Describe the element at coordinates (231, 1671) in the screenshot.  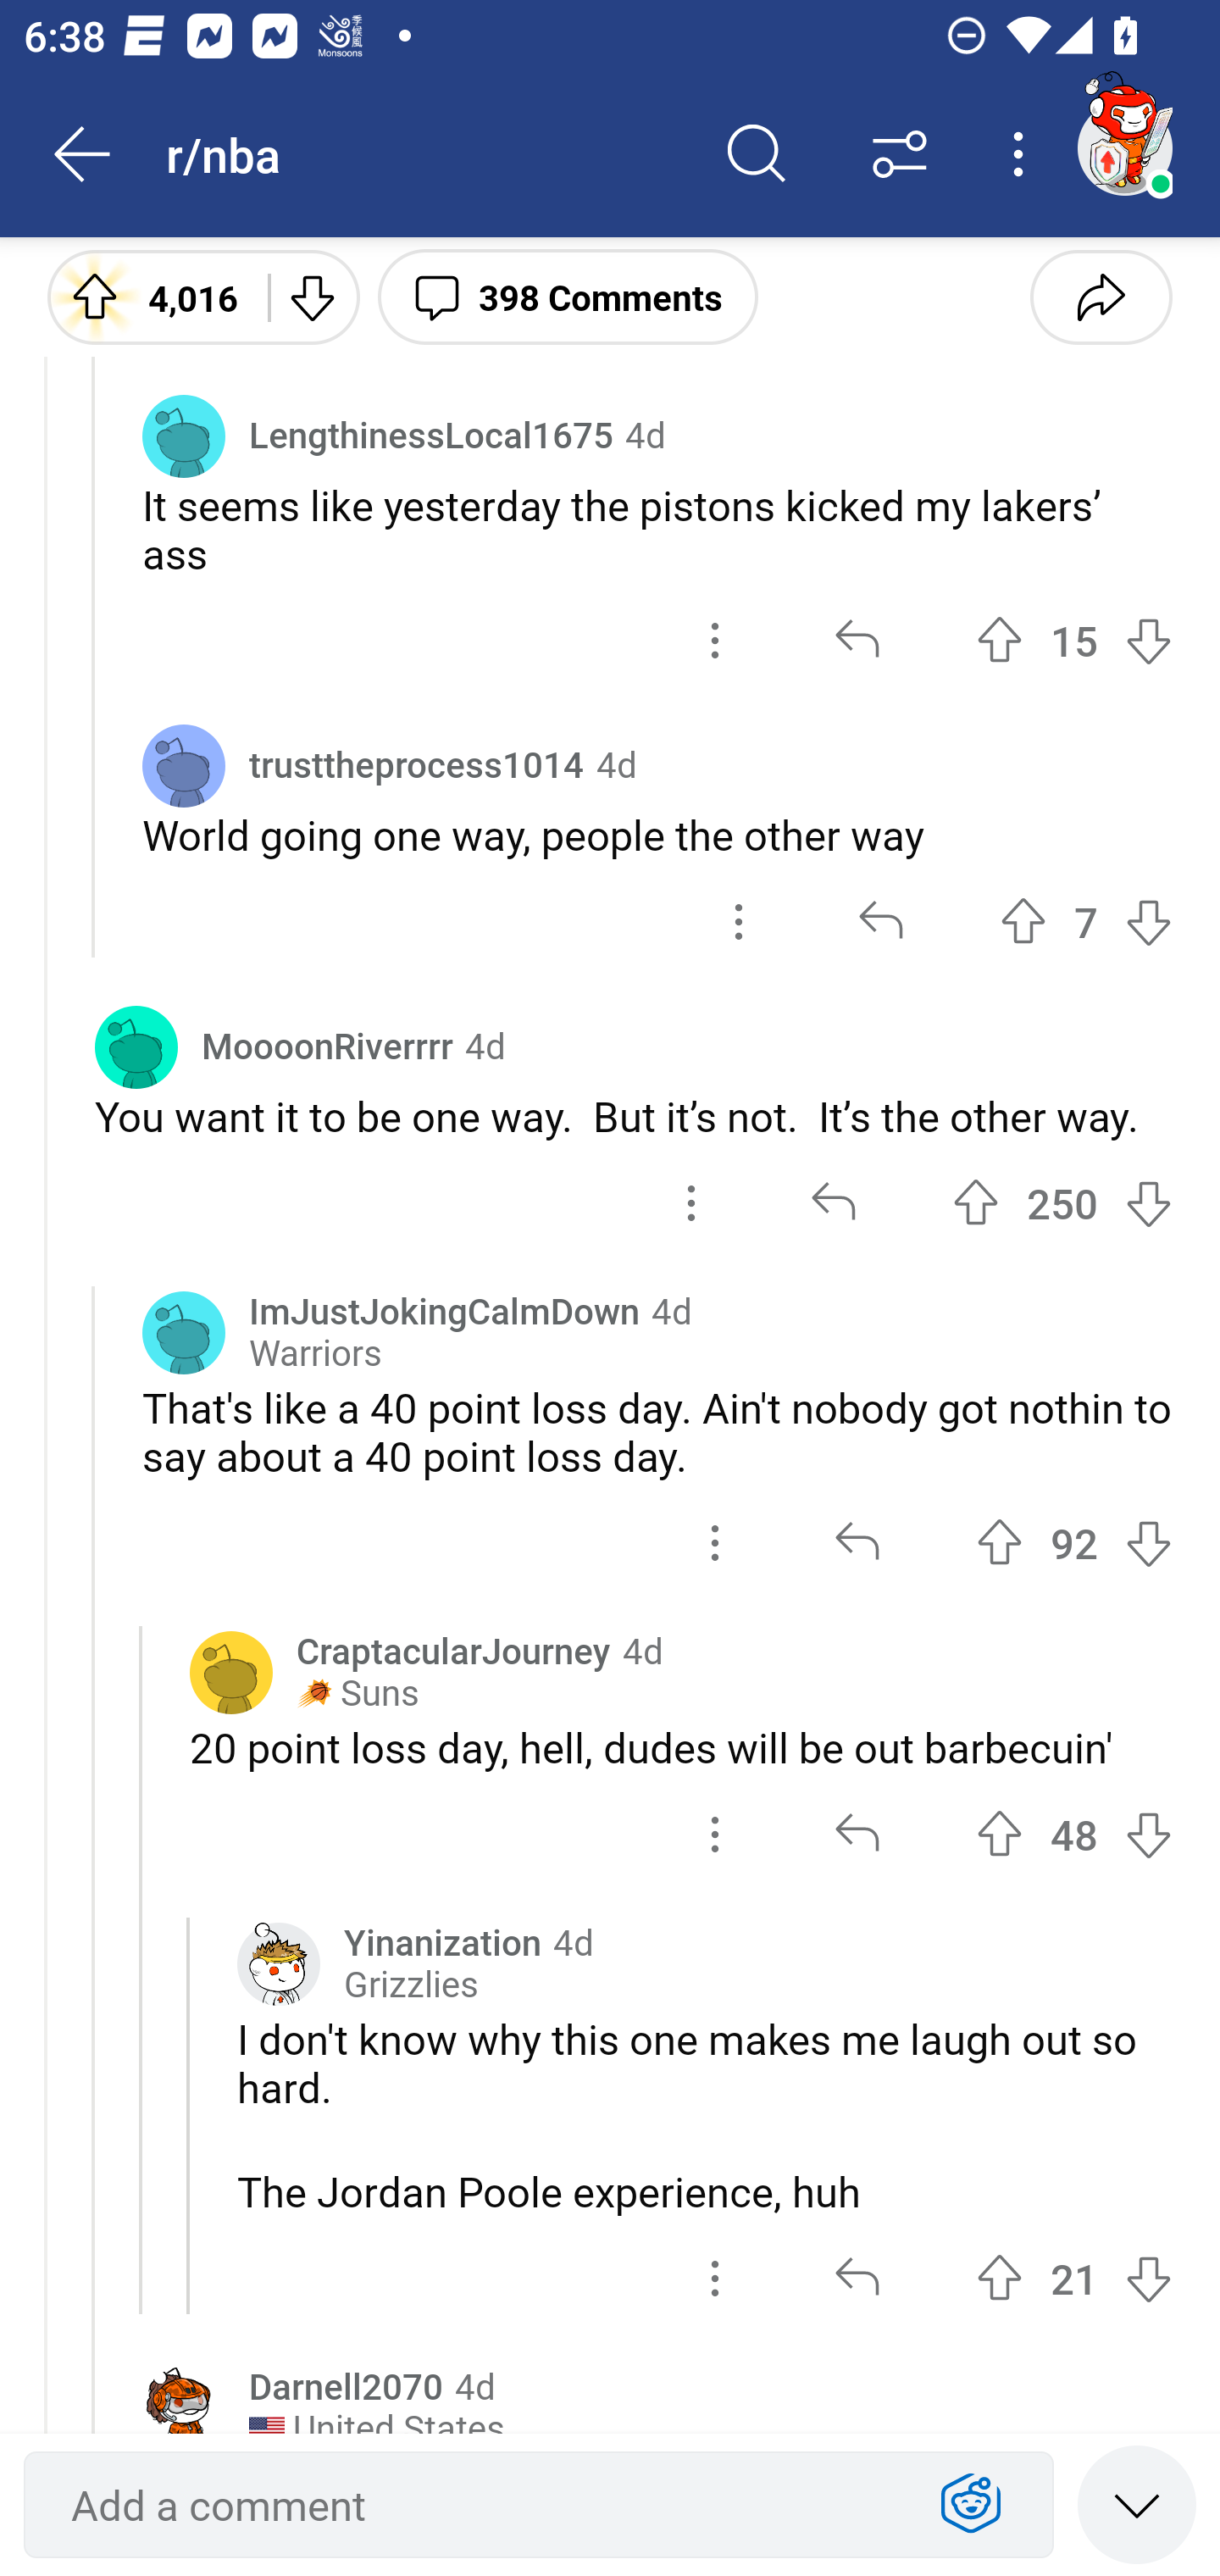
I see `Avatar` at that location.